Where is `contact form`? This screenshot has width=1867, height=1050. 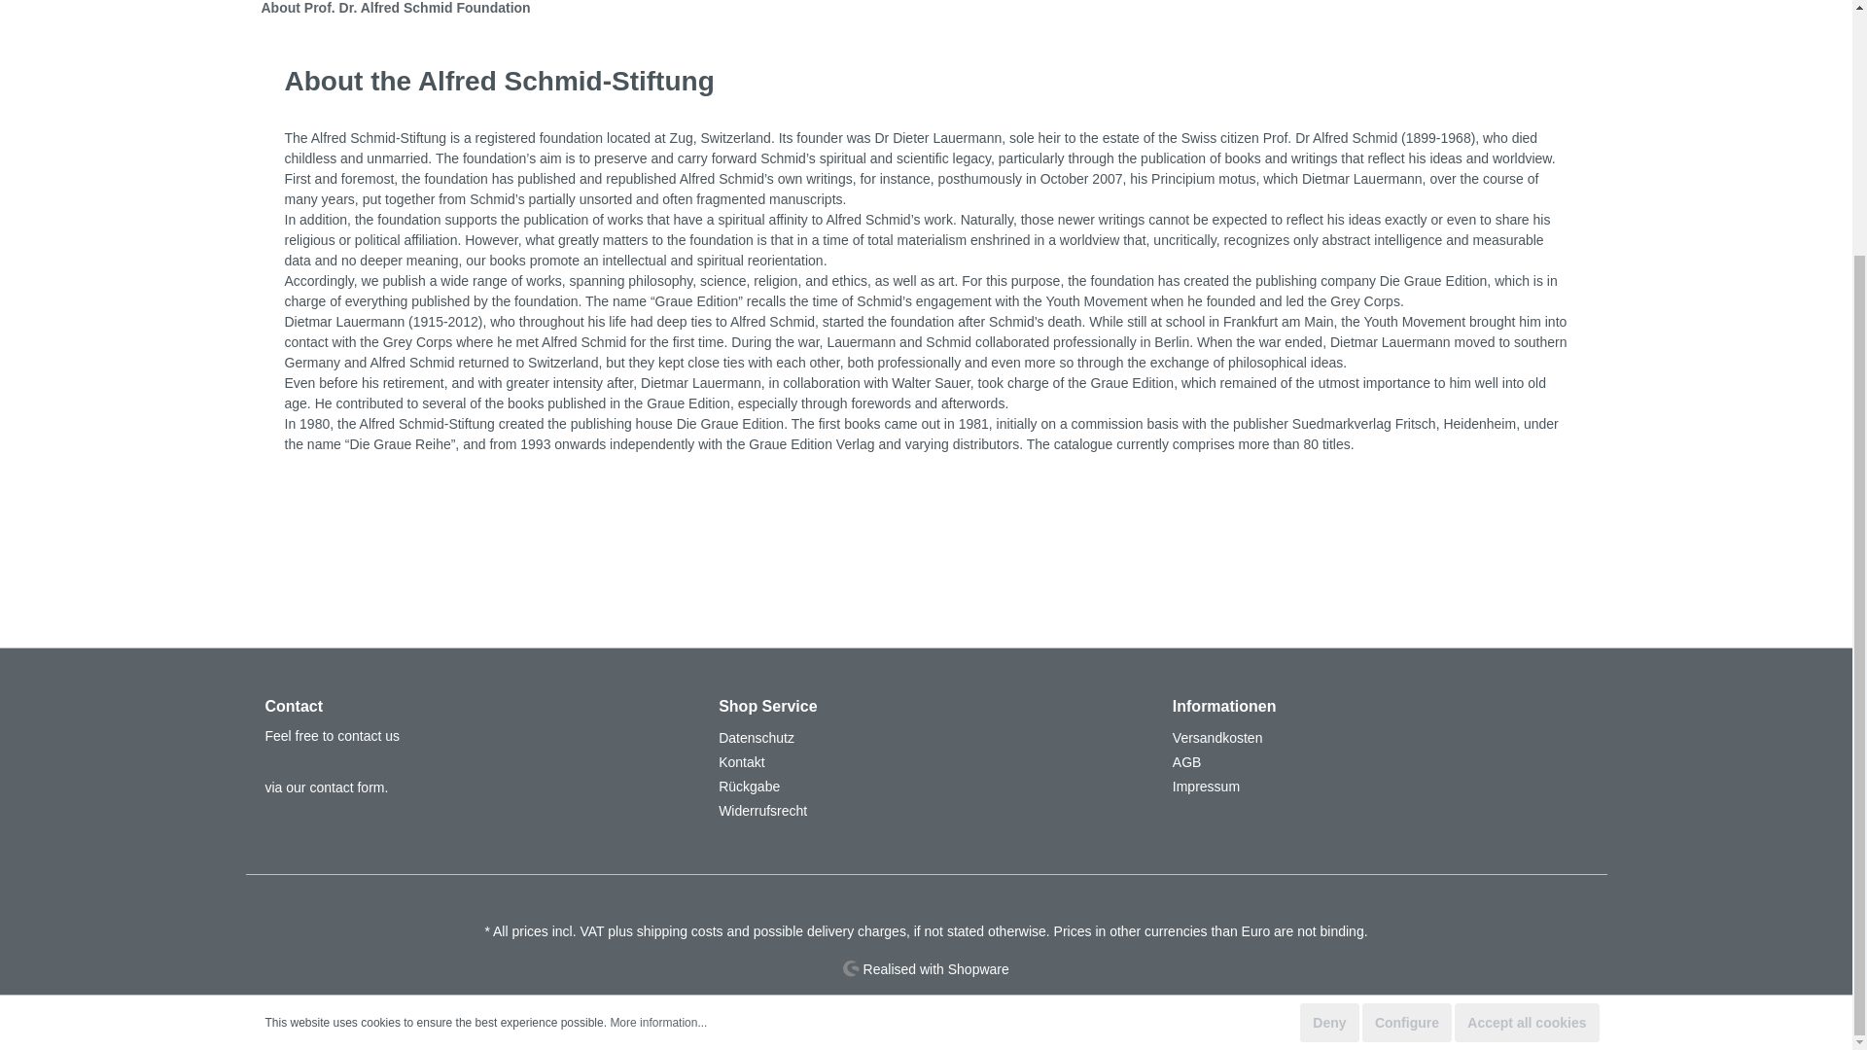
contact form is located at coordinates (346, 787).